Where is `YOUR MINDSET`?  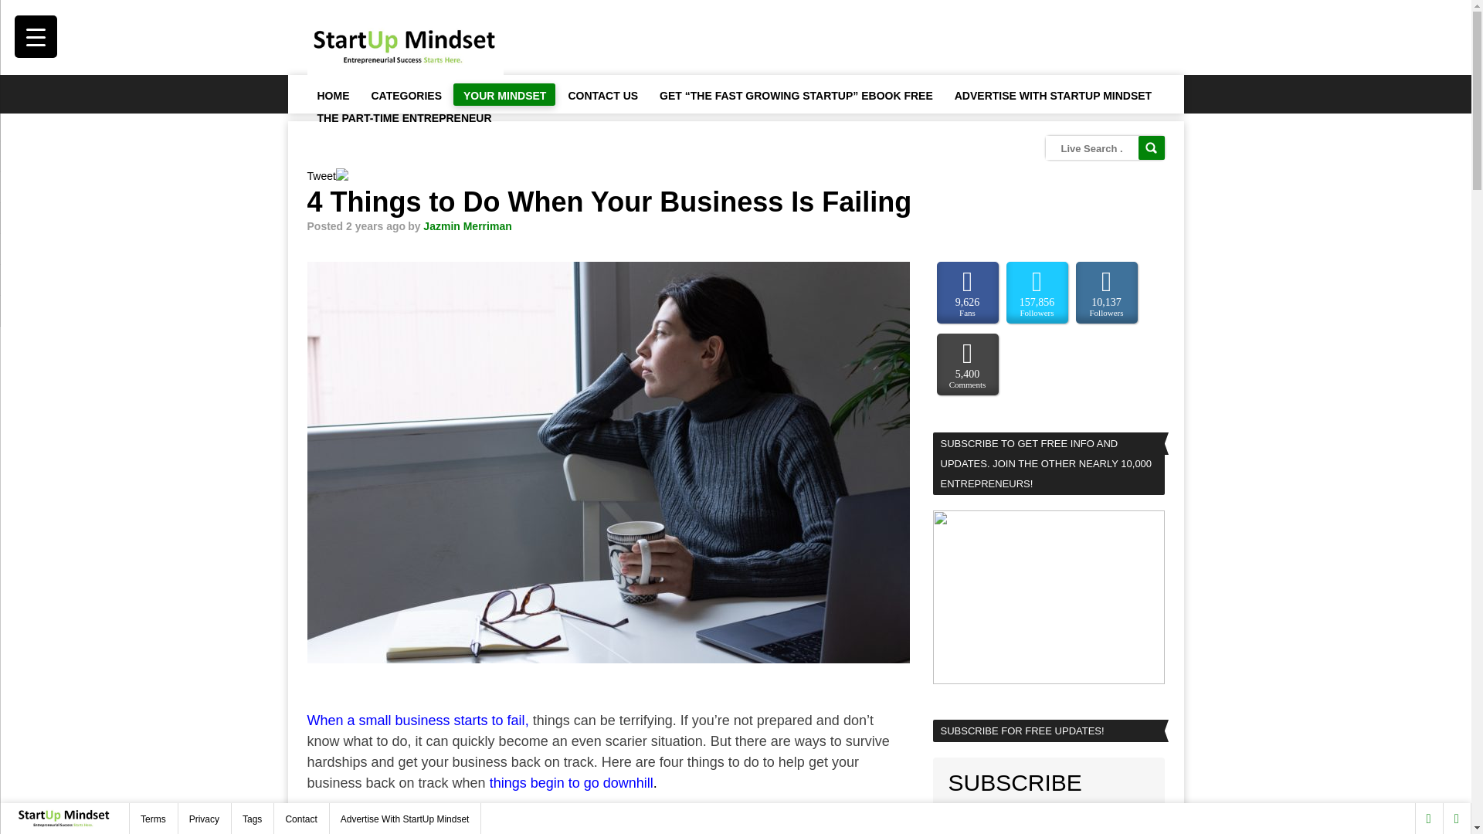 YOUR MINDSET is located at coordinates (504, 94).